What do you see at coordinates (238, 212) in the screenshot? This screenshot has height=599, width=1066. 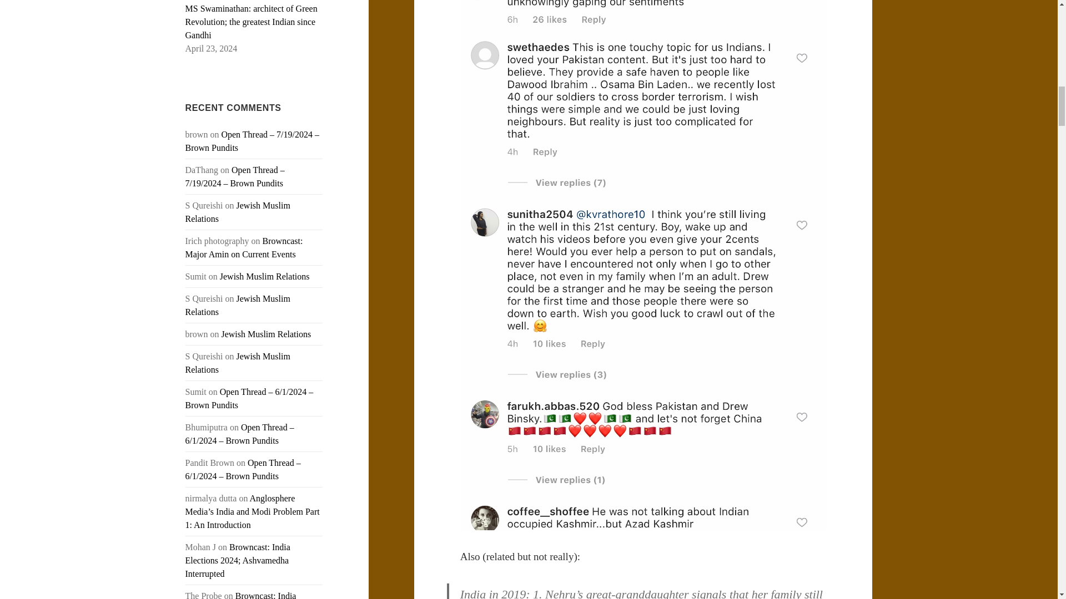 I see `Jewish Muslim Relations` at bounding box center [238, 212].